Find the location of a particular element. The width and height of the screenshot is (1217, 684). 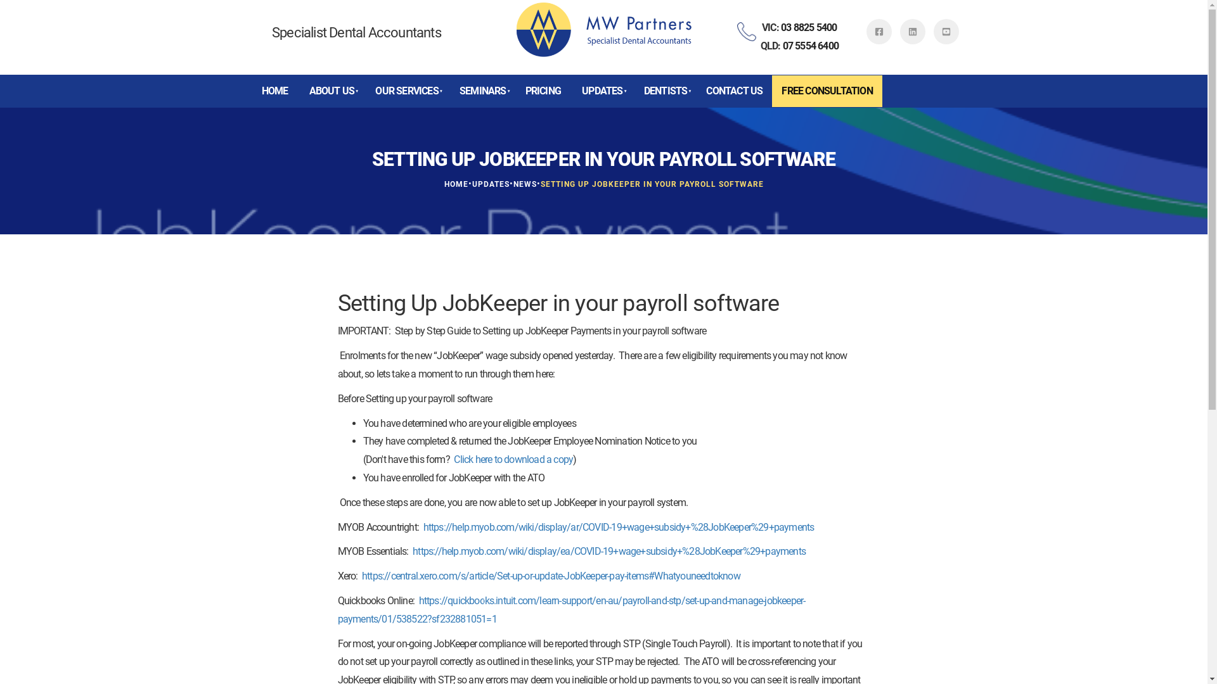

SEMINARS is located at coordinates (482, 91).